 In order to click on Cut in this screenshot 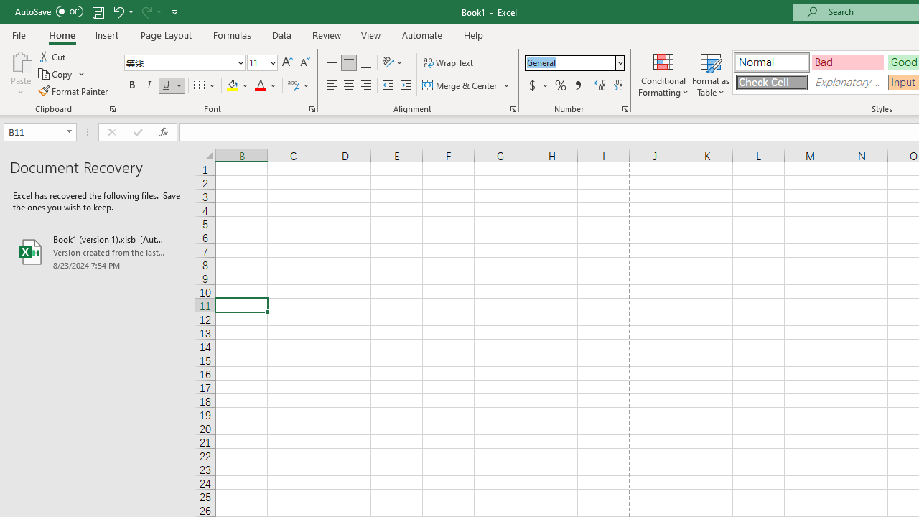, I will do `click(53, 56)`.